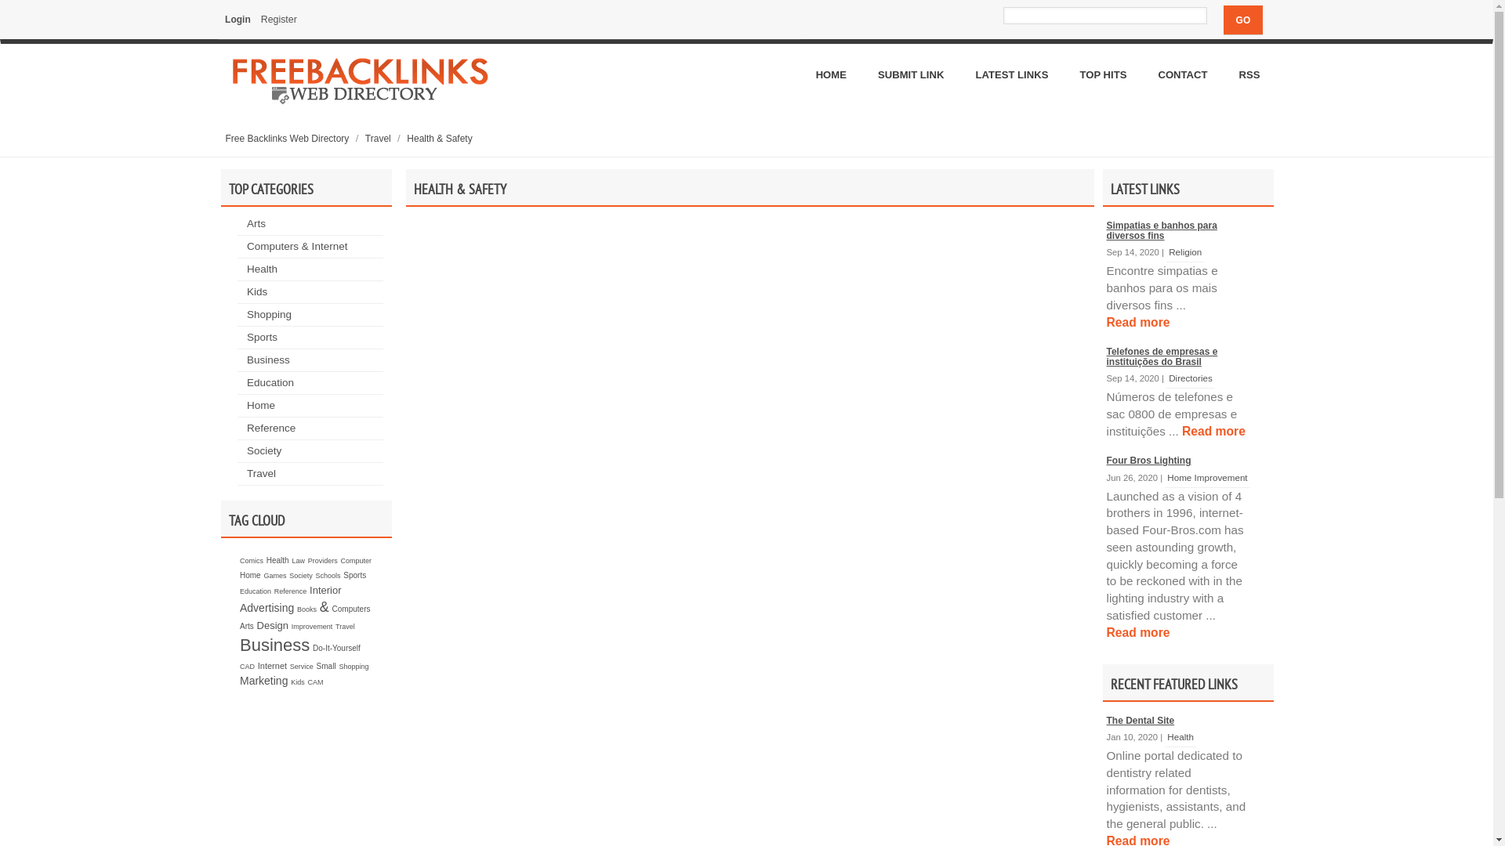 The height and width of the screenshot is (846, 1505). I want to click on Travel, so click(379, 139).